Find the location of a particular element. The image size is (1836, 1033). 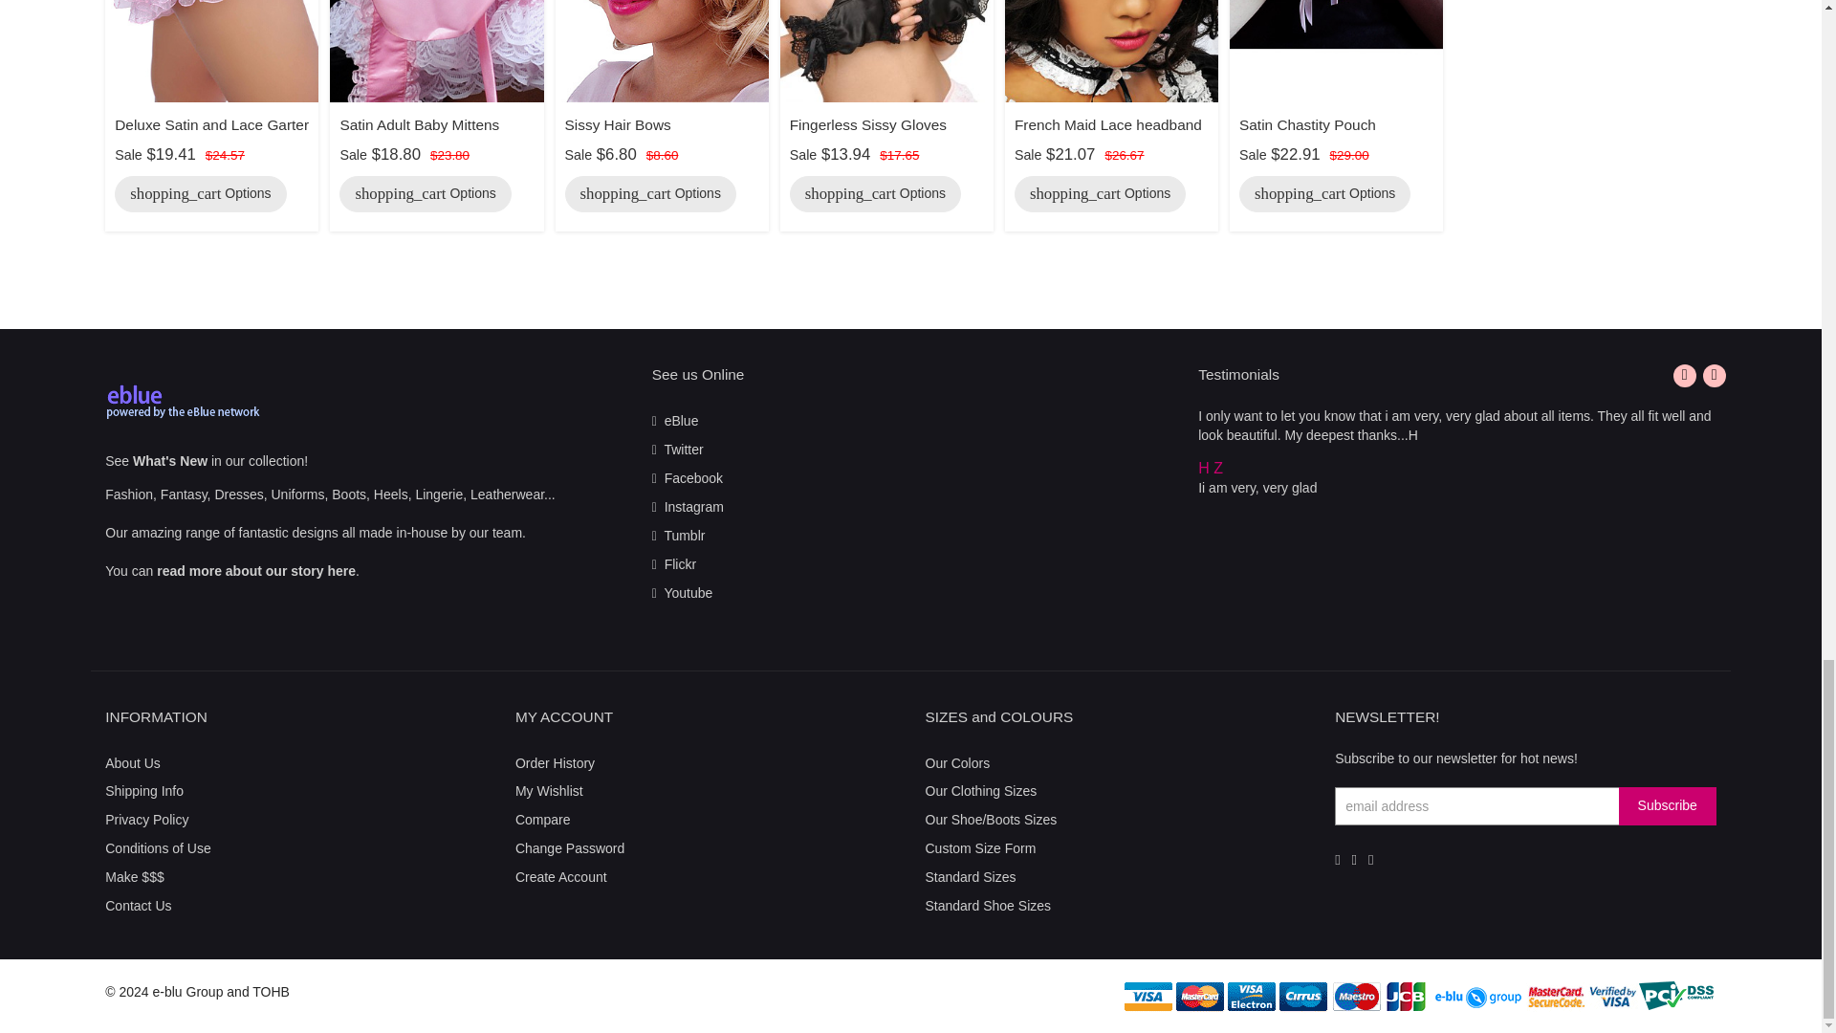

Subscribe is located at coordinates (1668, 805).